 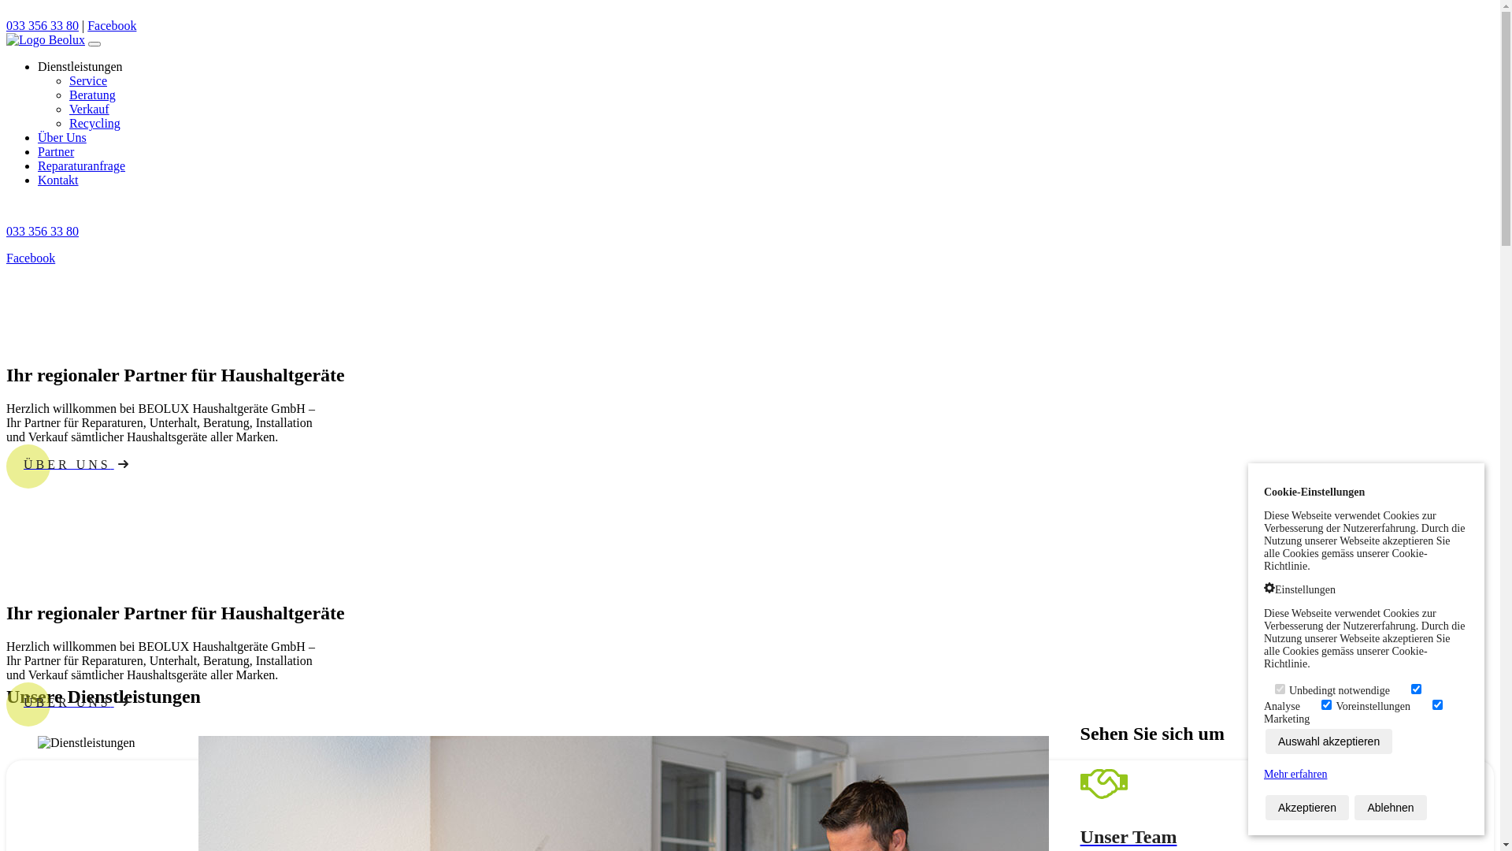 I want to click on Facebook, so click(x=112, y=25).